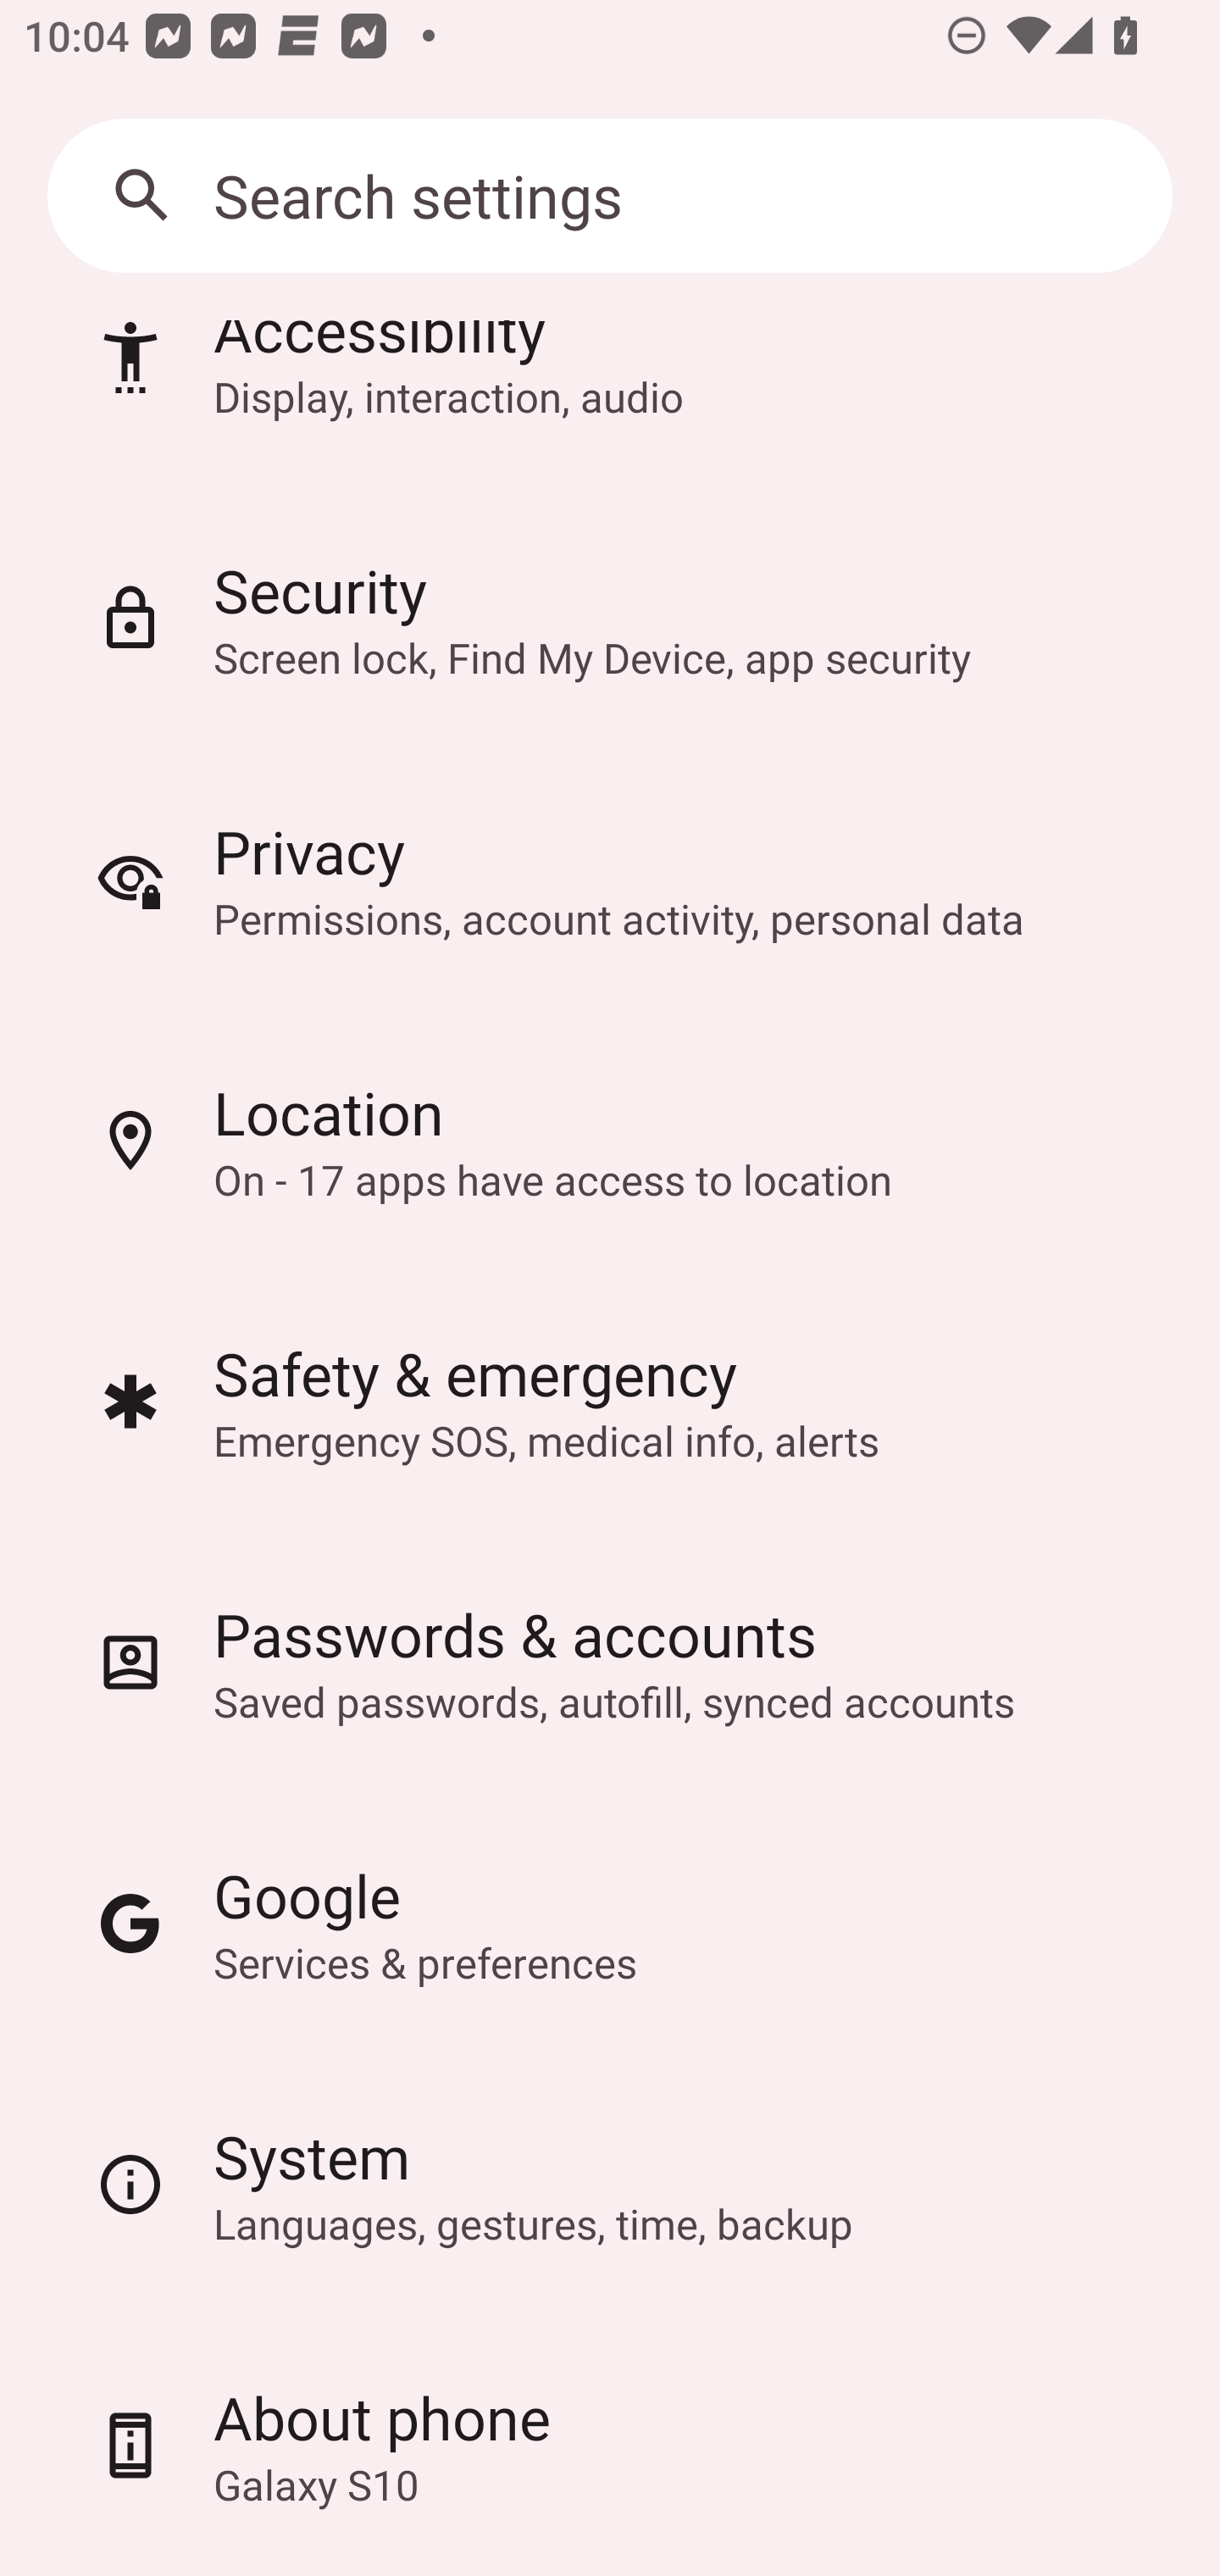 This screenshot has height=2576, width=1220. I want to click on Accessibility Display, interaction, audio, so click(610, 402).